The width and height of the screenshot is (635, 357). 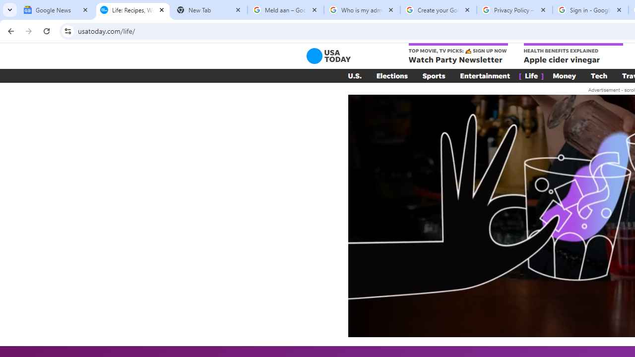 I want to click on Sports, so click(x=434, y=75).